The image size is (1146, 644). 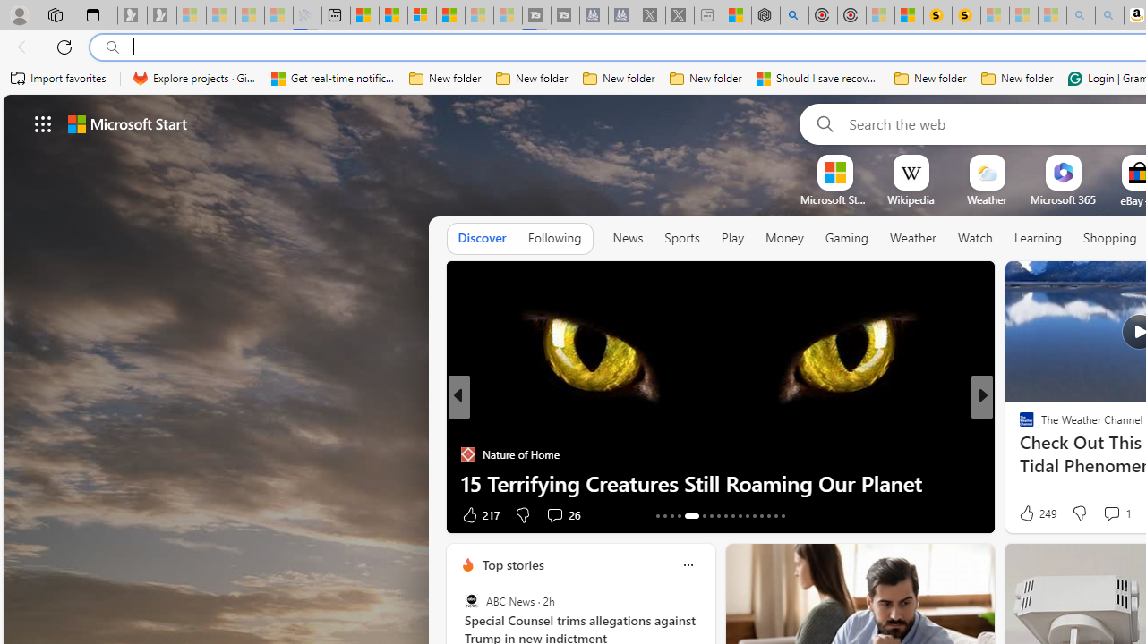 I want to click on 4 Like, so click(x=1025, y=513).